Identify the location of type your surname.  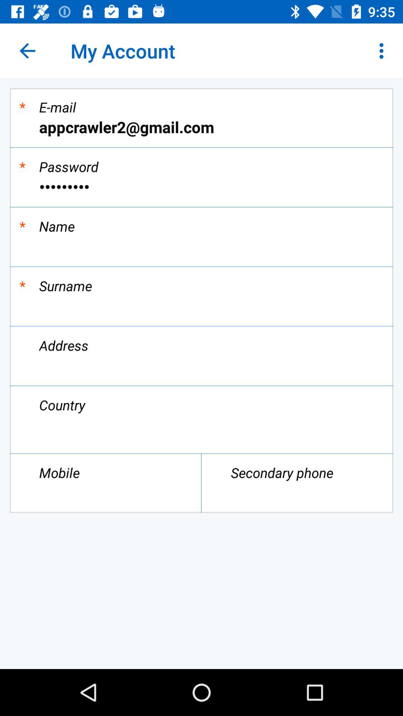
(201, 306).